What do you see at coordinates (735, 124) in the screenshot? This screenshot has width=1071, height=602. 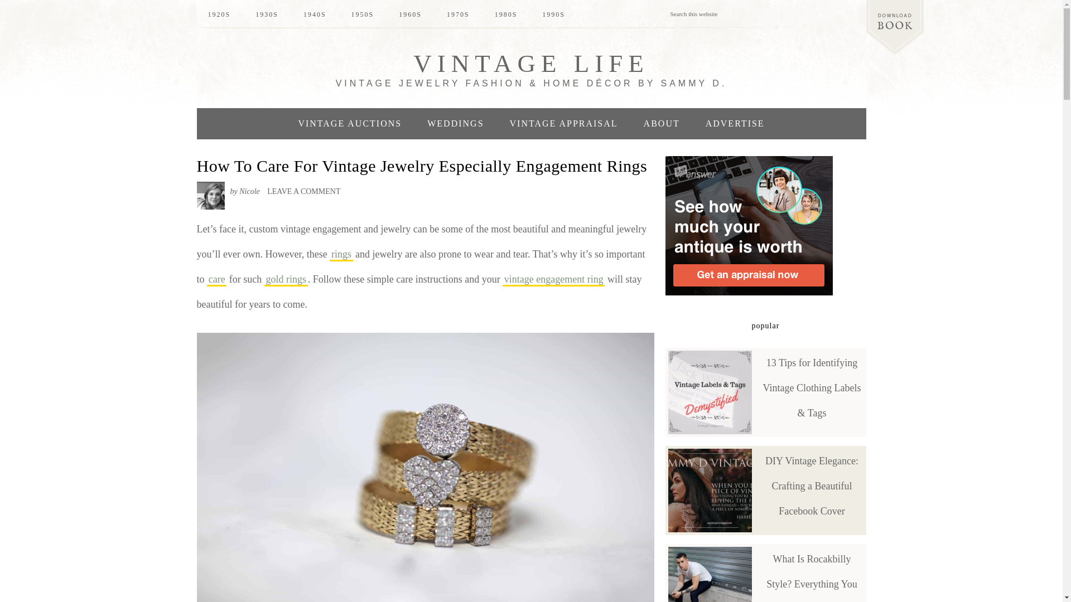 I see `ADVERTISE` at bounding box center [735, 124].